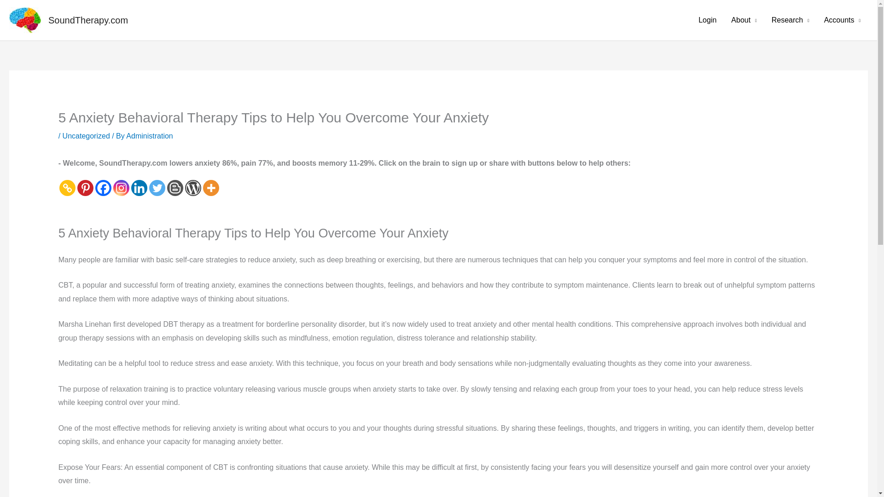 Image resolution: width=884 pixels, height=497 pixels. What do you see at coordinates (67, 188) in the screenshot?
I see `Copy Link` at bounding box center [67, 188].